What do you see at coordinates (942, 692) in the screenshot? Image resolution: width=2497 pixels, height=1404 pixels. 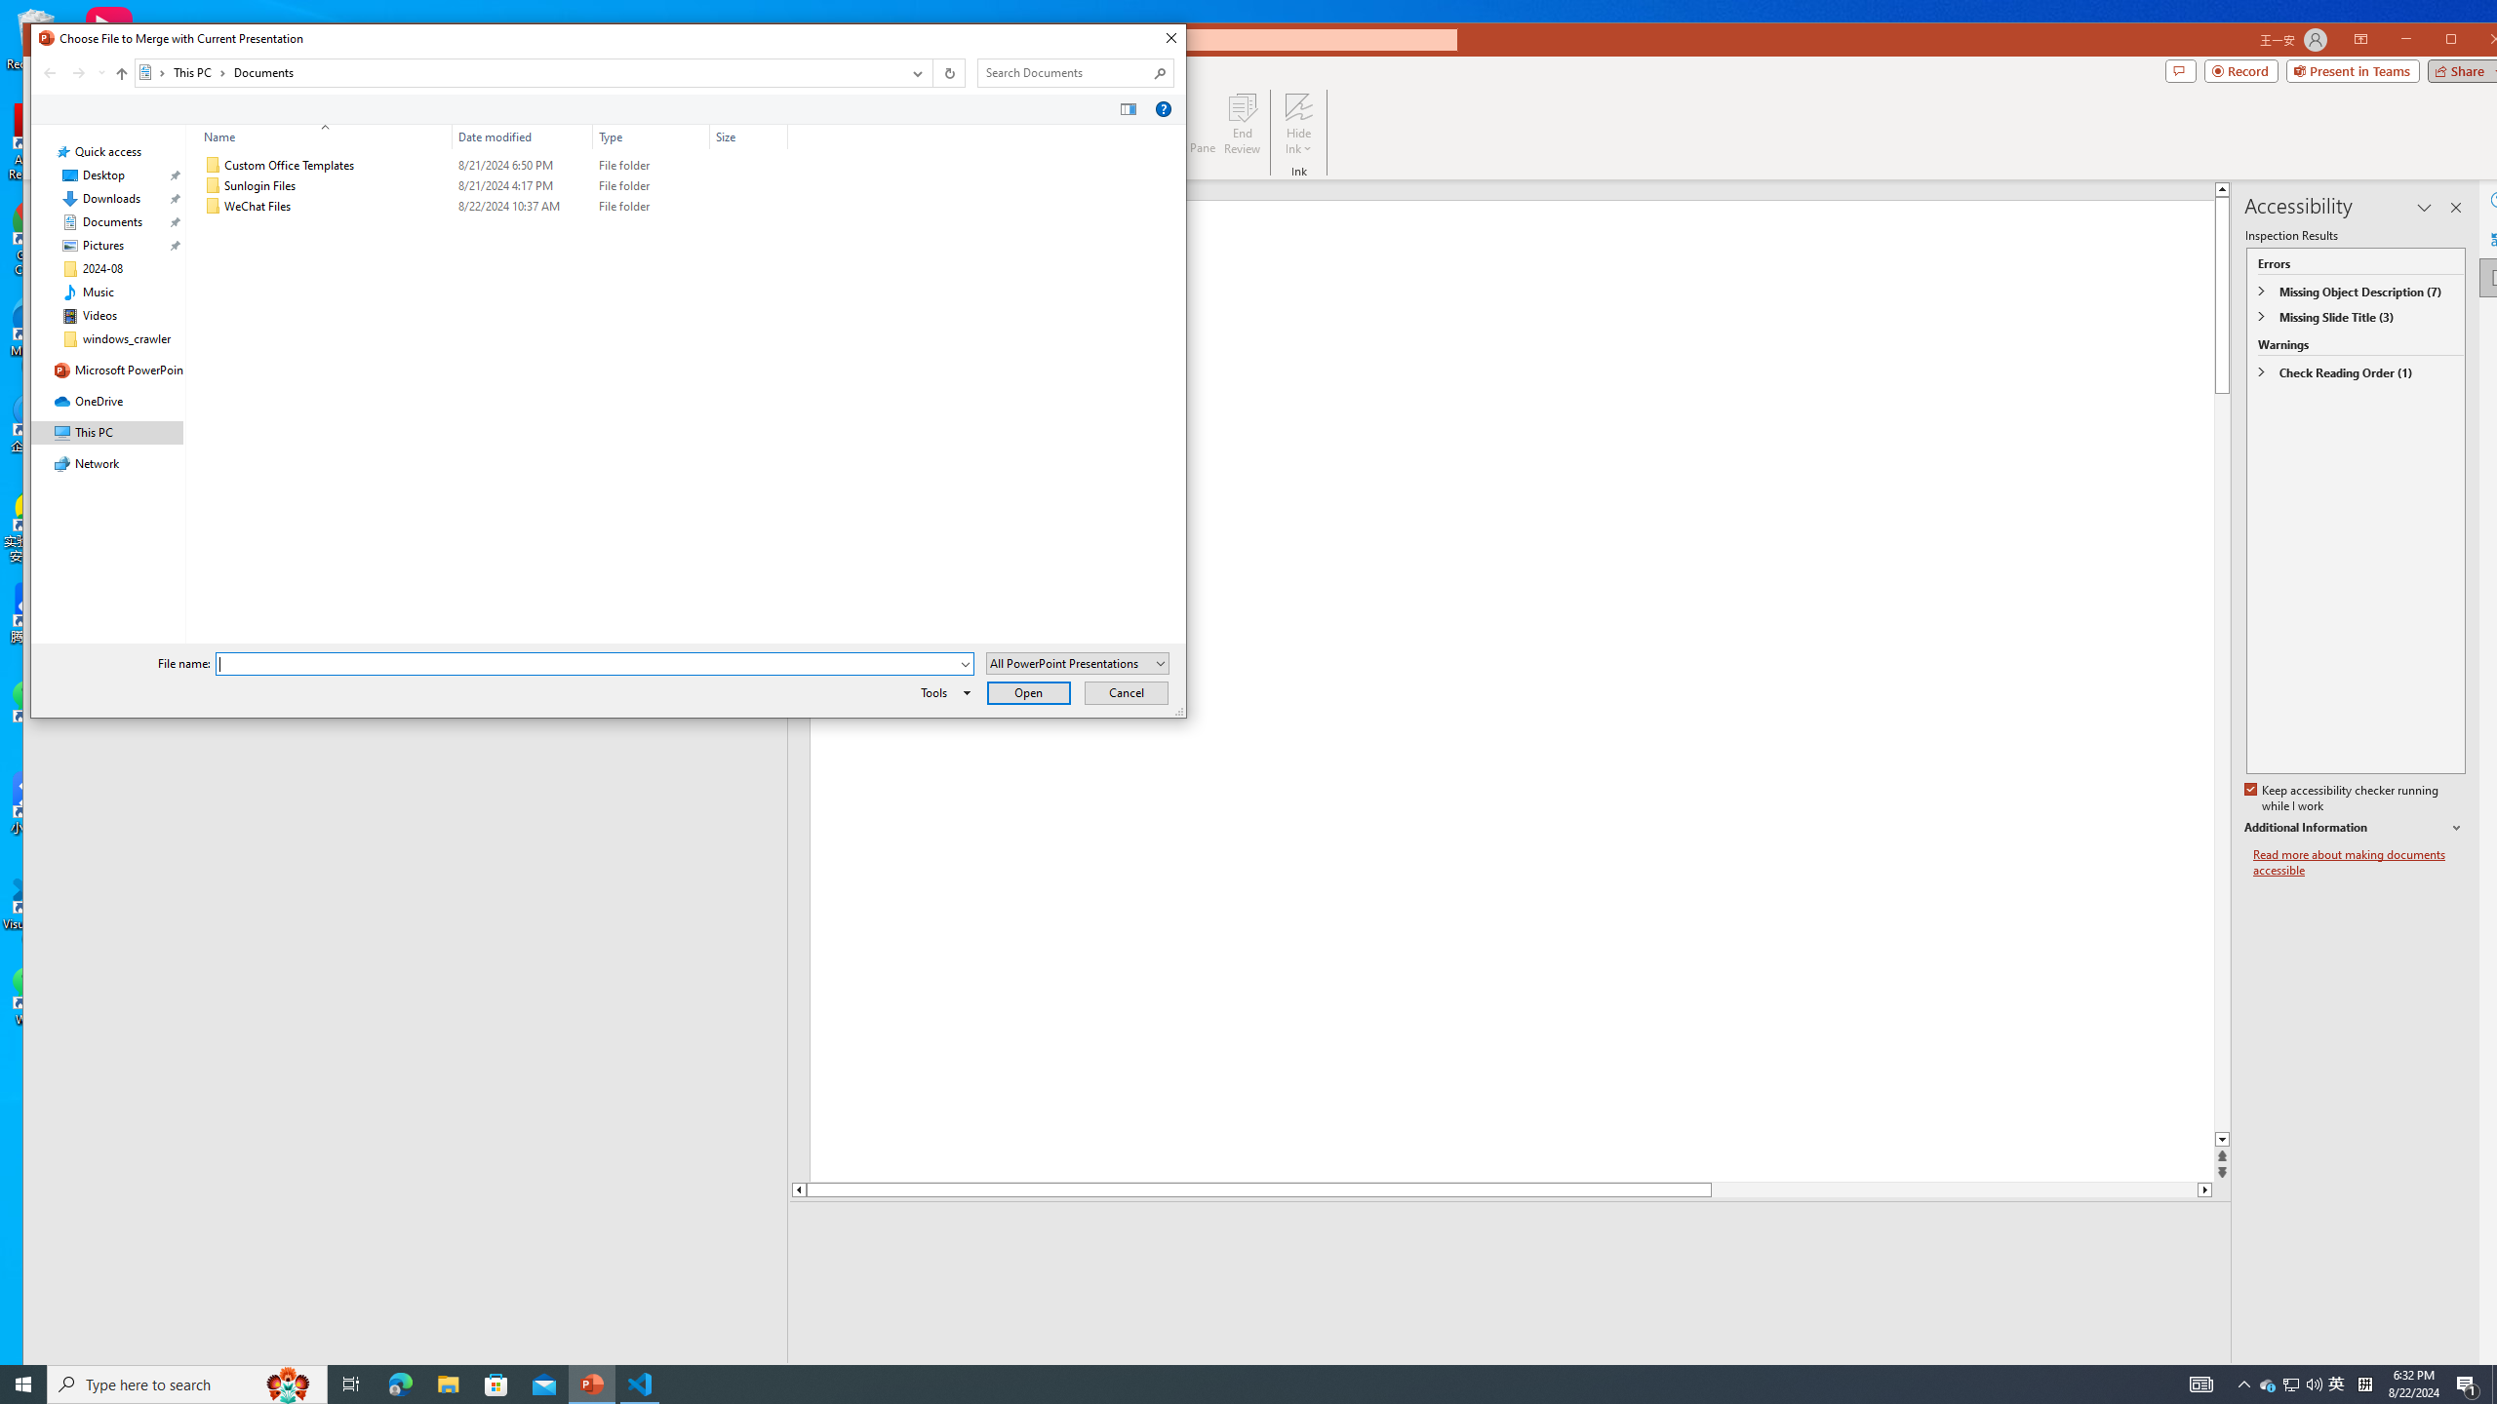 I see `Tools` at bounding box center [942, 692].